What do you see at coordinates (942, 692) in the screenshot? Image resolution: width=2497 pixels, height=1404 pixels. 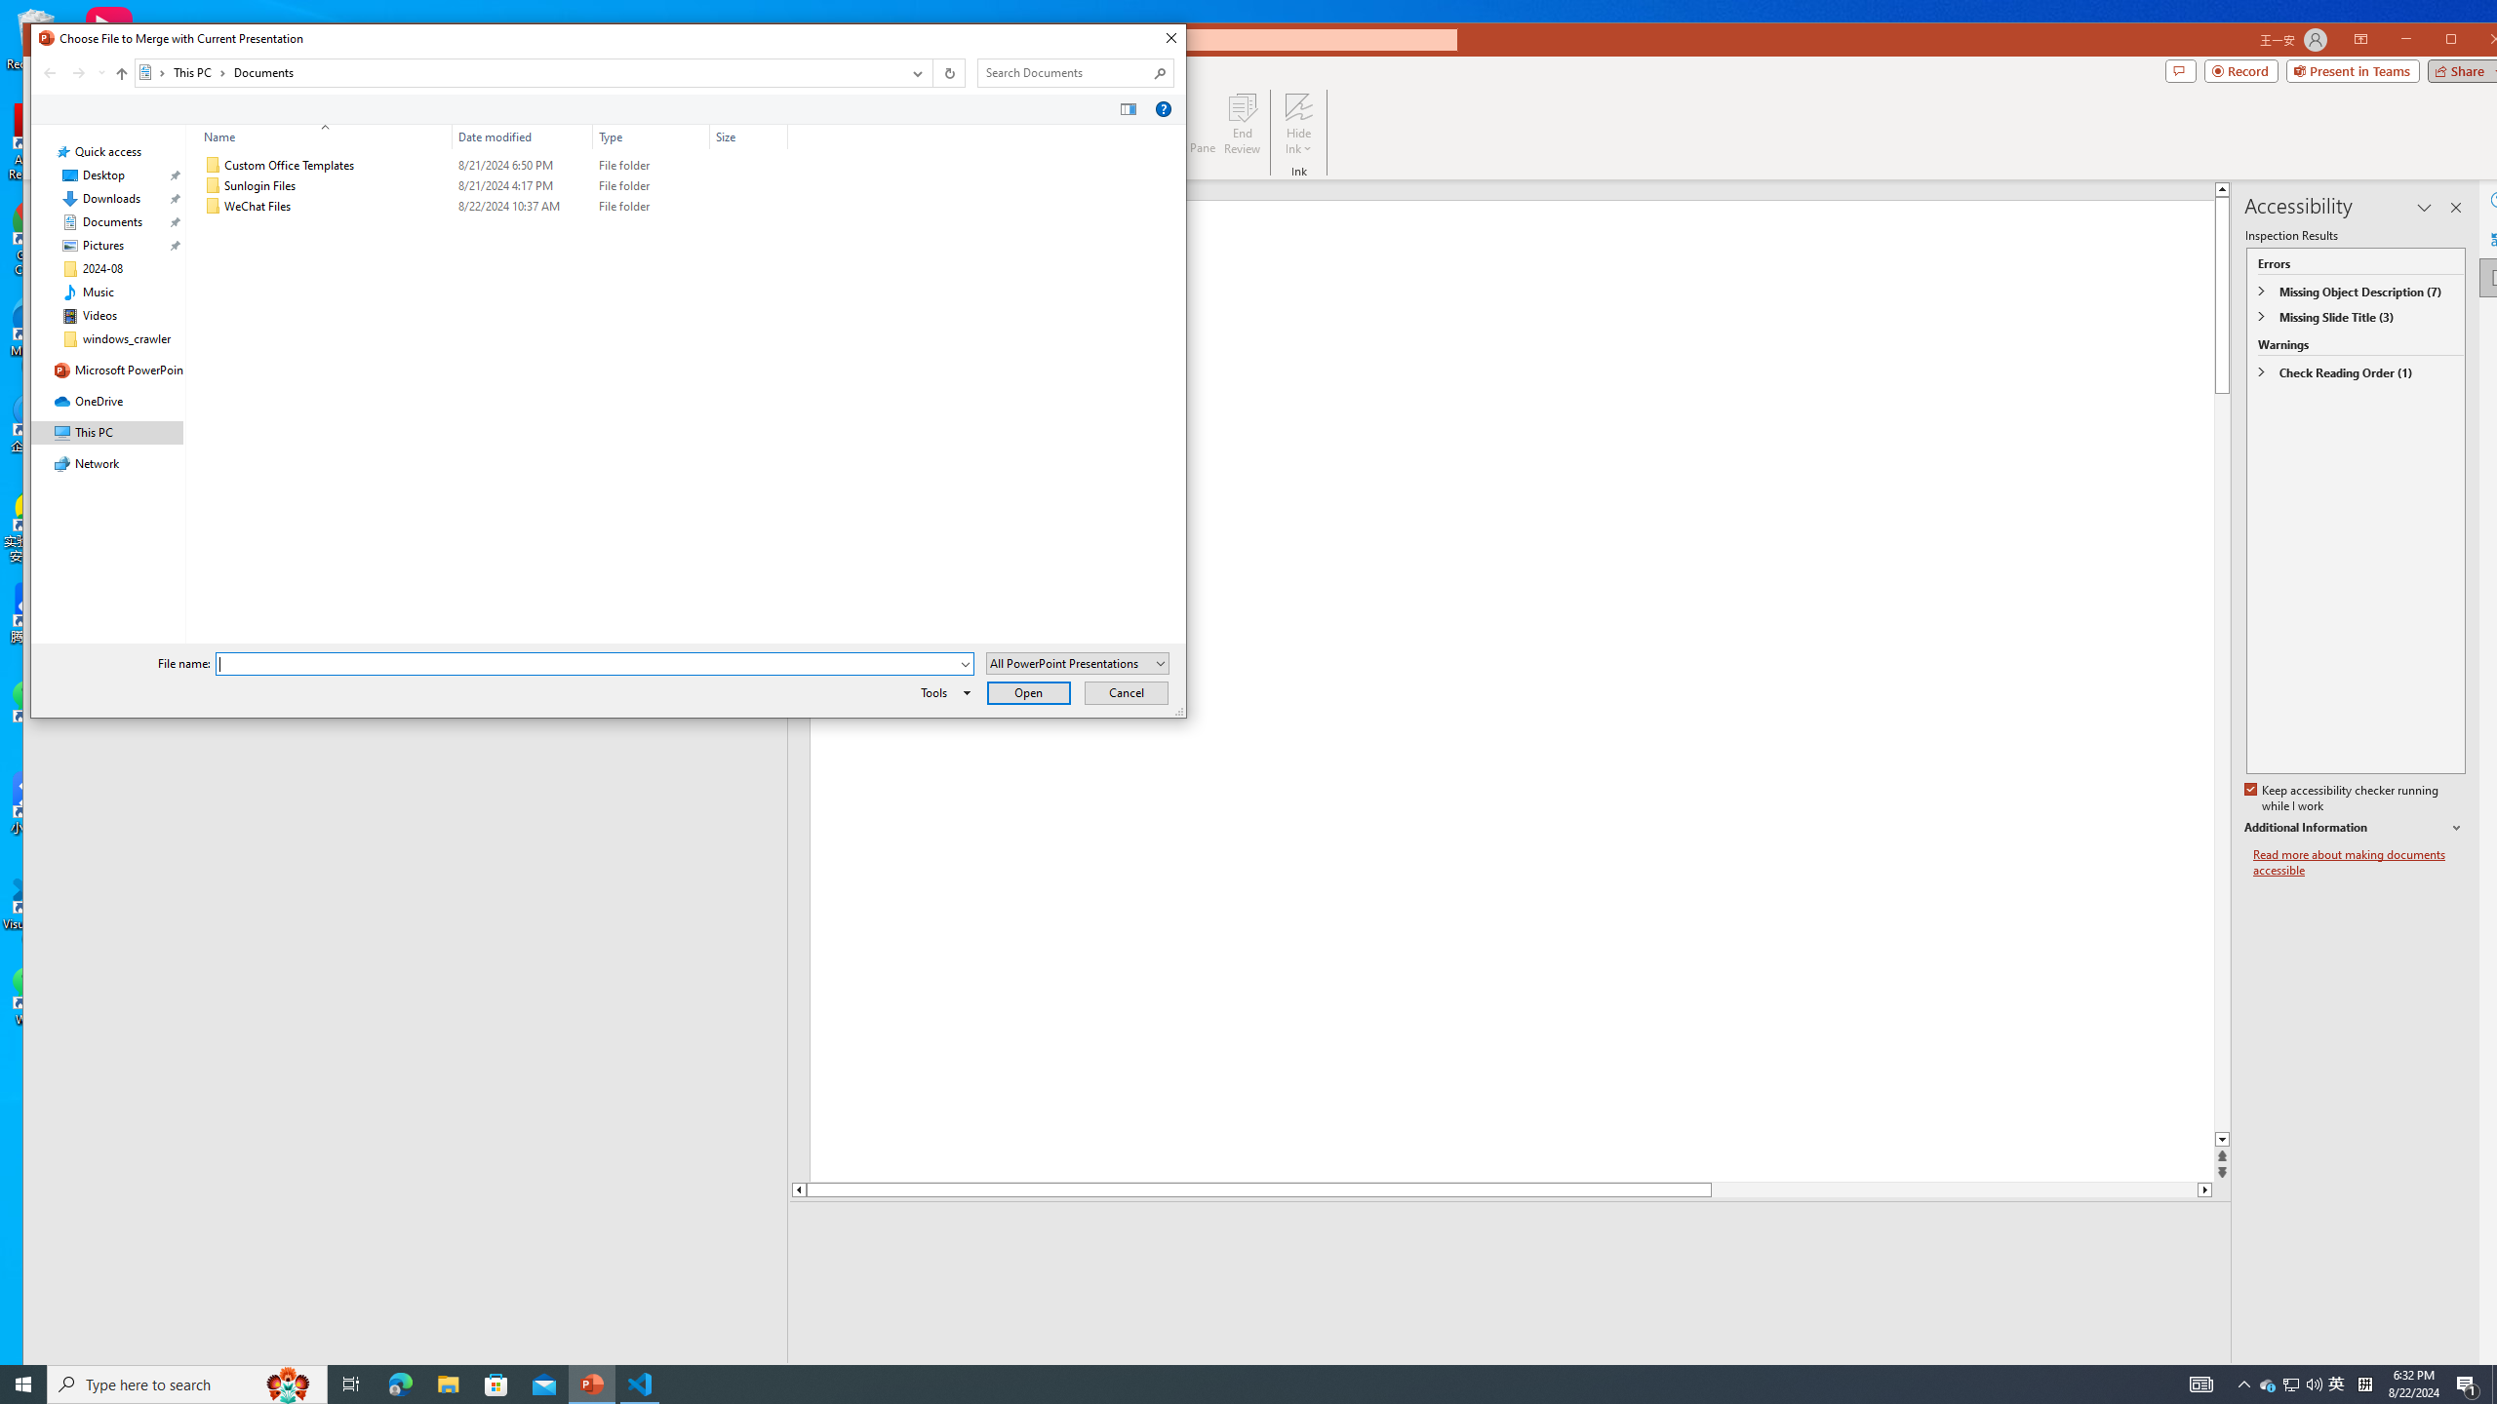 I see `Tools` at bounding box center [942, 692].